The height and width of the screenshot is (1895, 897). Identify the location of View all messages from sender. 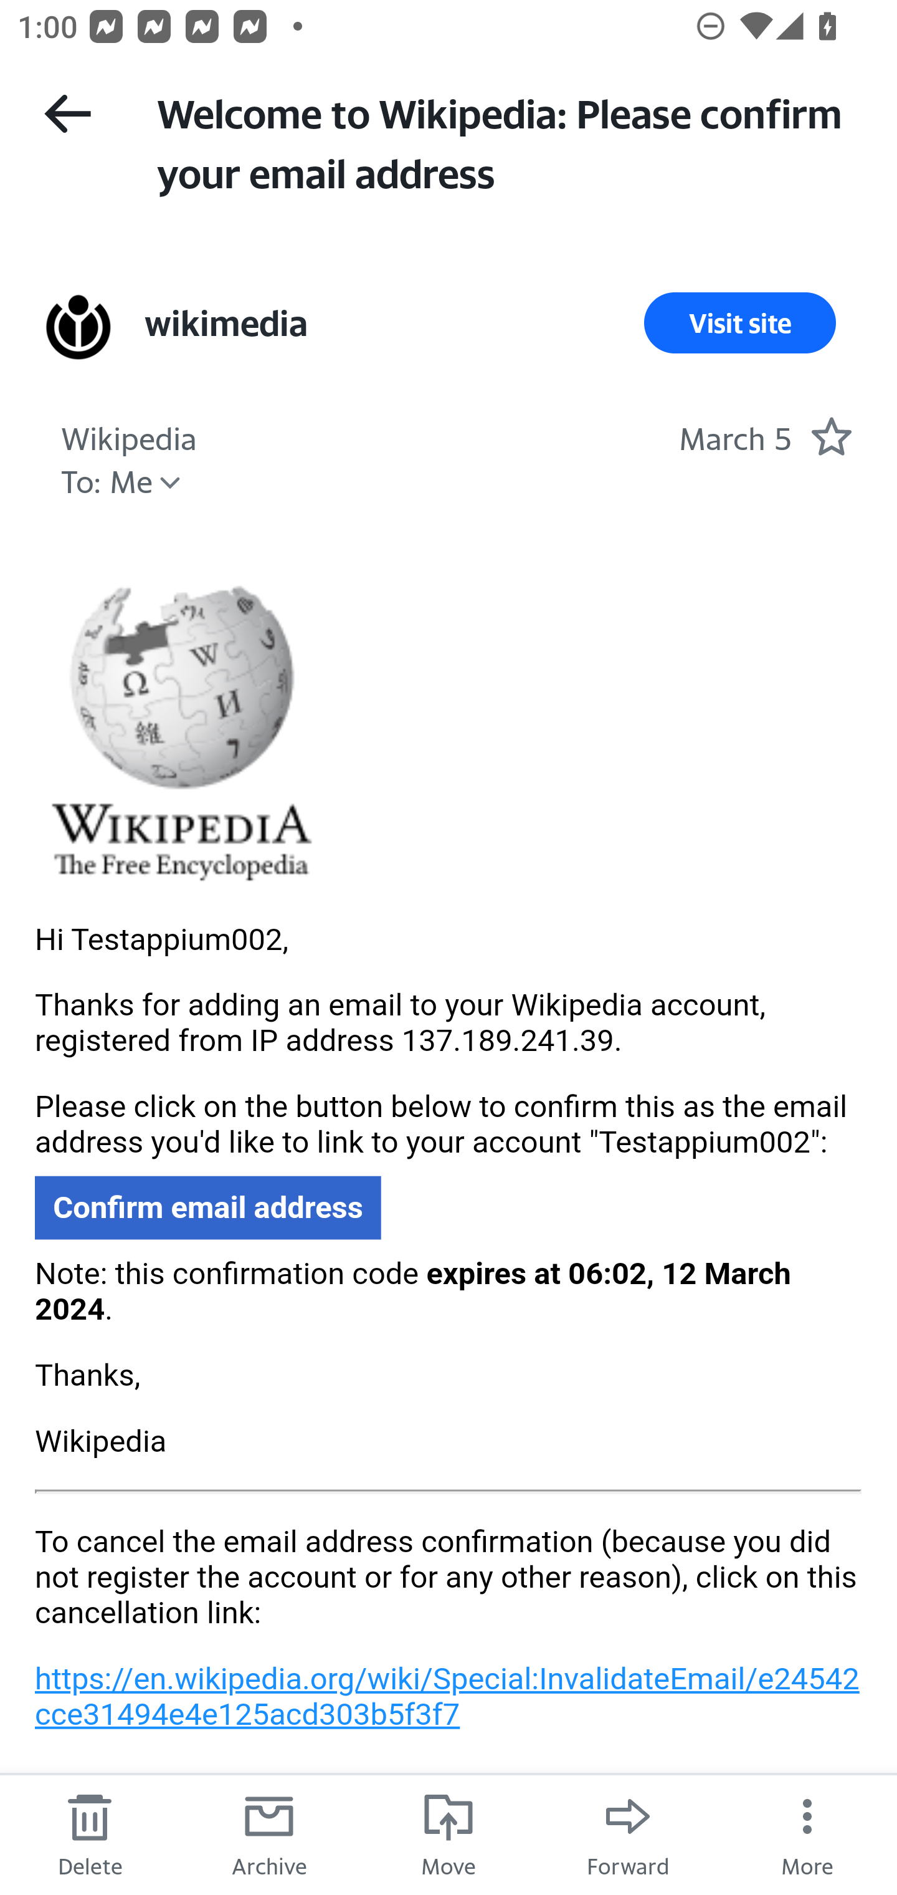
(78, 327).